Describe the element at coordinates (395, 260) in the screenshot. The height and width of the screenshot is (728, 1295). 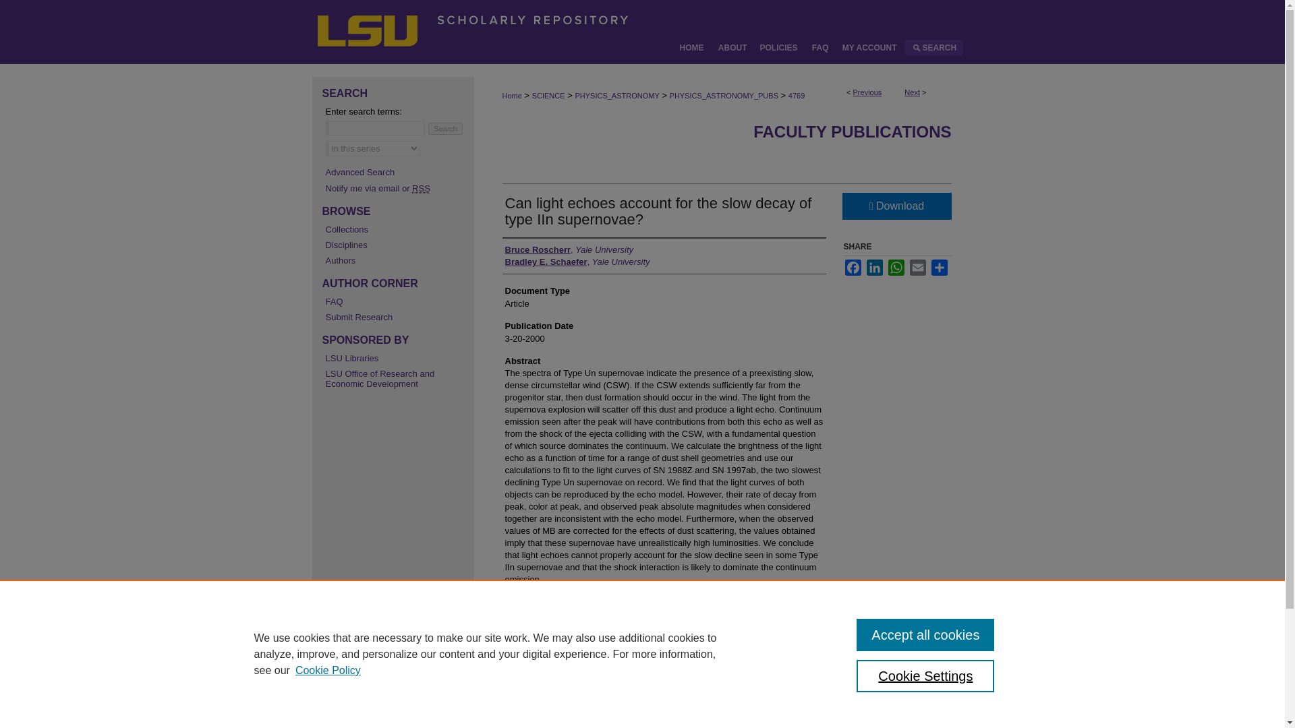
I see `Authors` at that location.